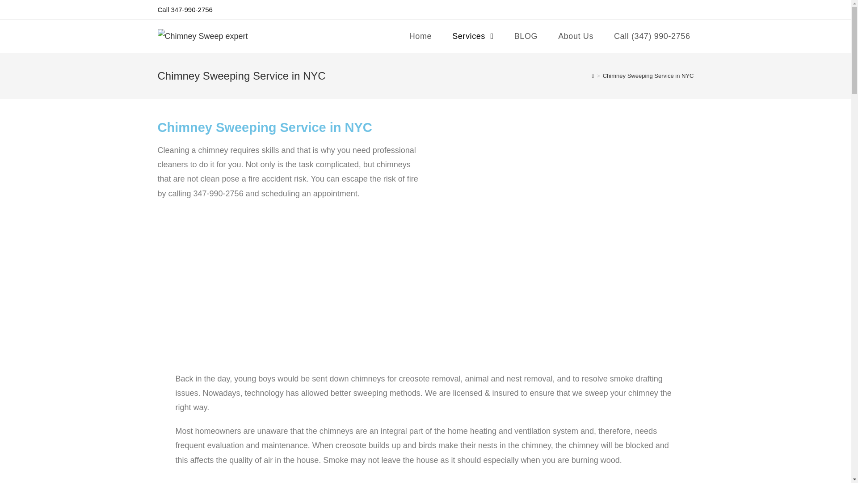 The height and width of the screenshot is (483, 858). What do you see at coordinates (184, 9) in the screenshot?
I see `Call 347-990-2756` at bounding box center [184, 9].